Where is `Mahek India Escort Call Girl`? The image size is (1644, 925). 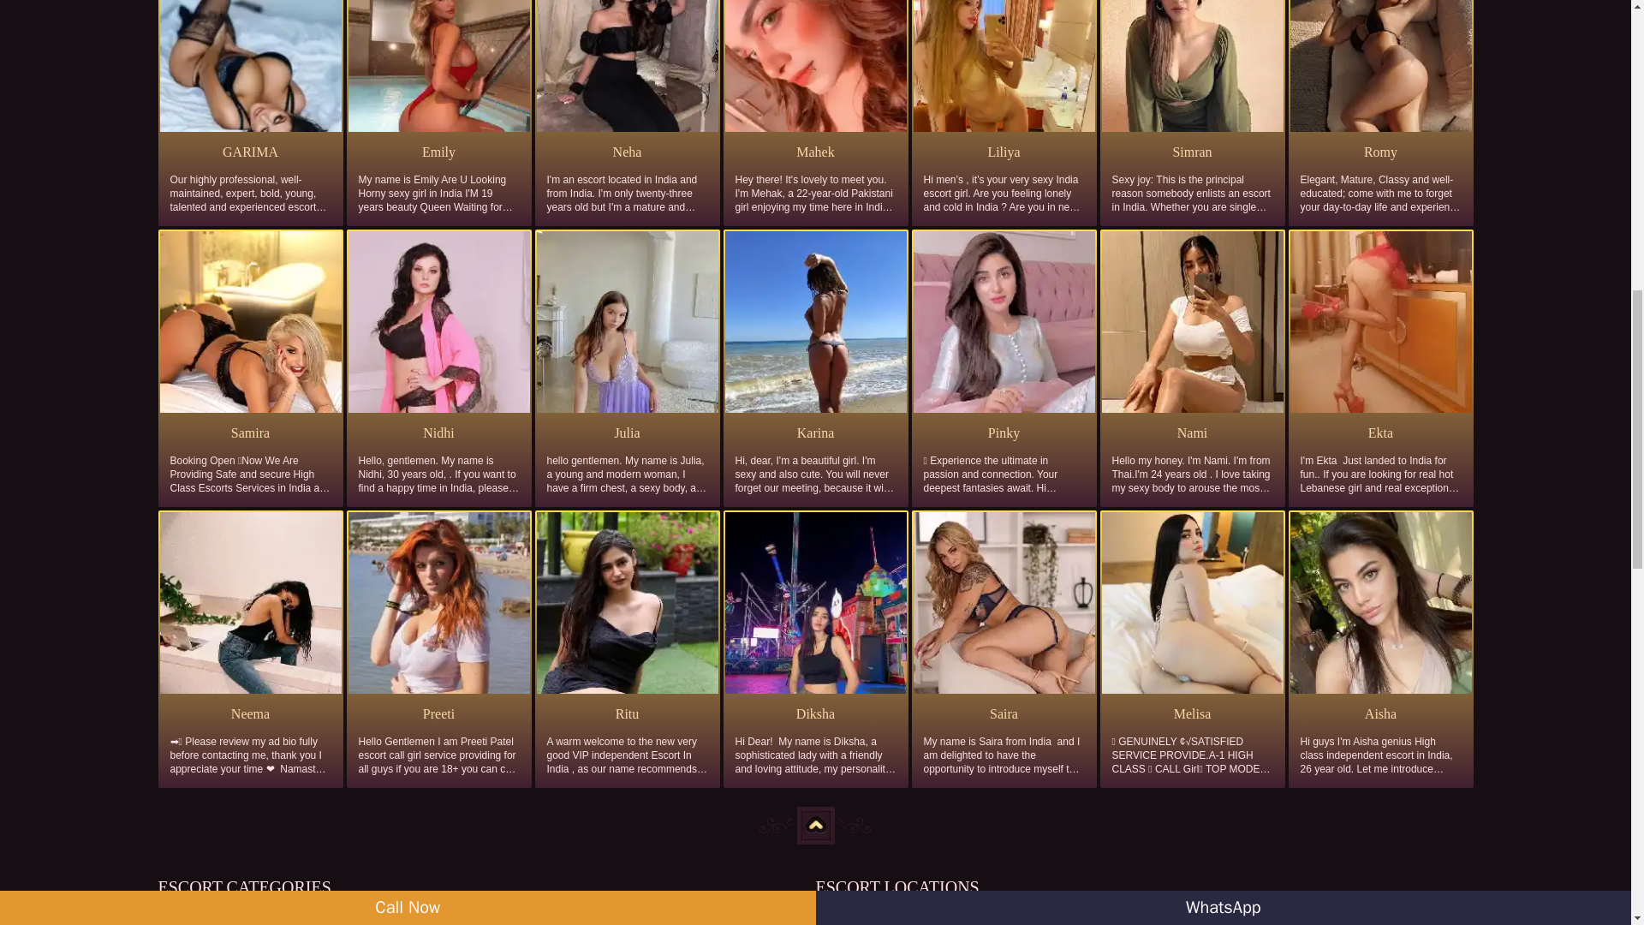 Mahek India Escort Call Girl is located at coordinates (815, 152).